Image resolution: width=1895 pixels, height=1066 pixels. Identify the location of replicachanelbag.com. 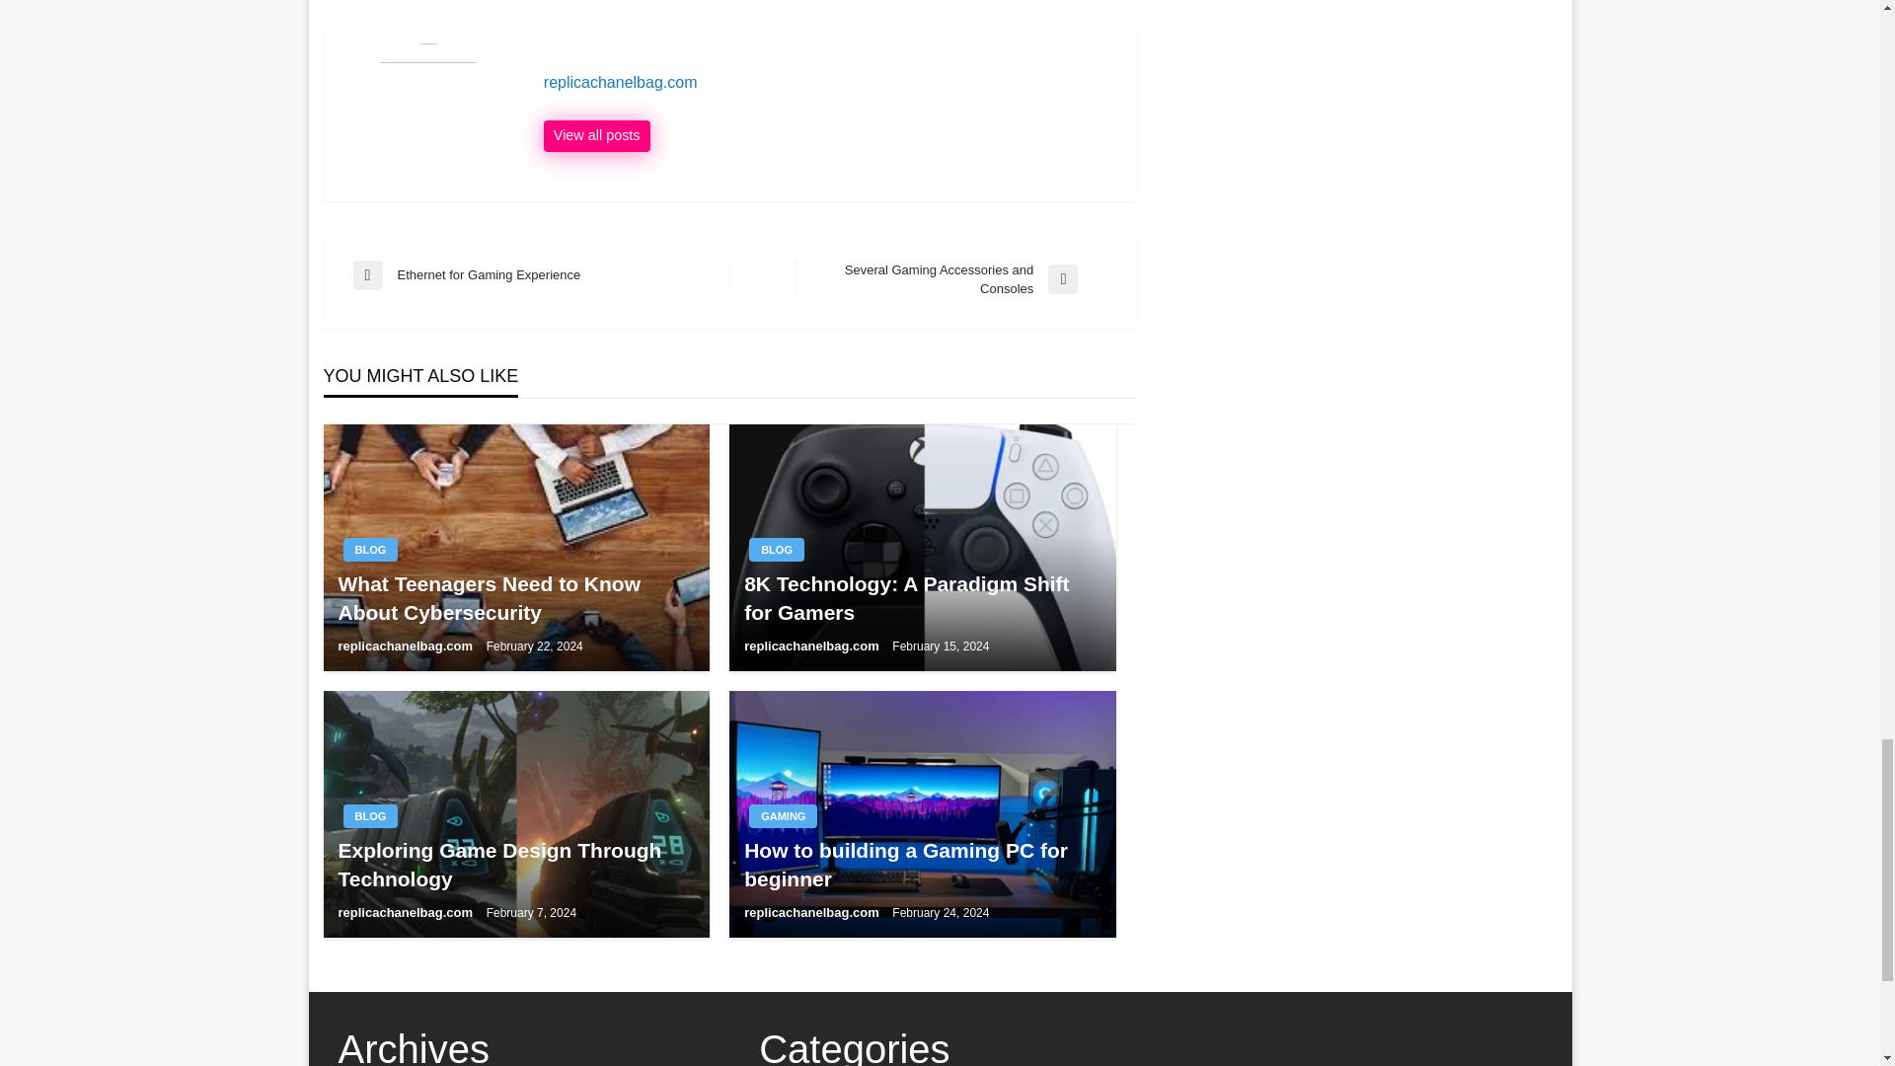
(406, 646).